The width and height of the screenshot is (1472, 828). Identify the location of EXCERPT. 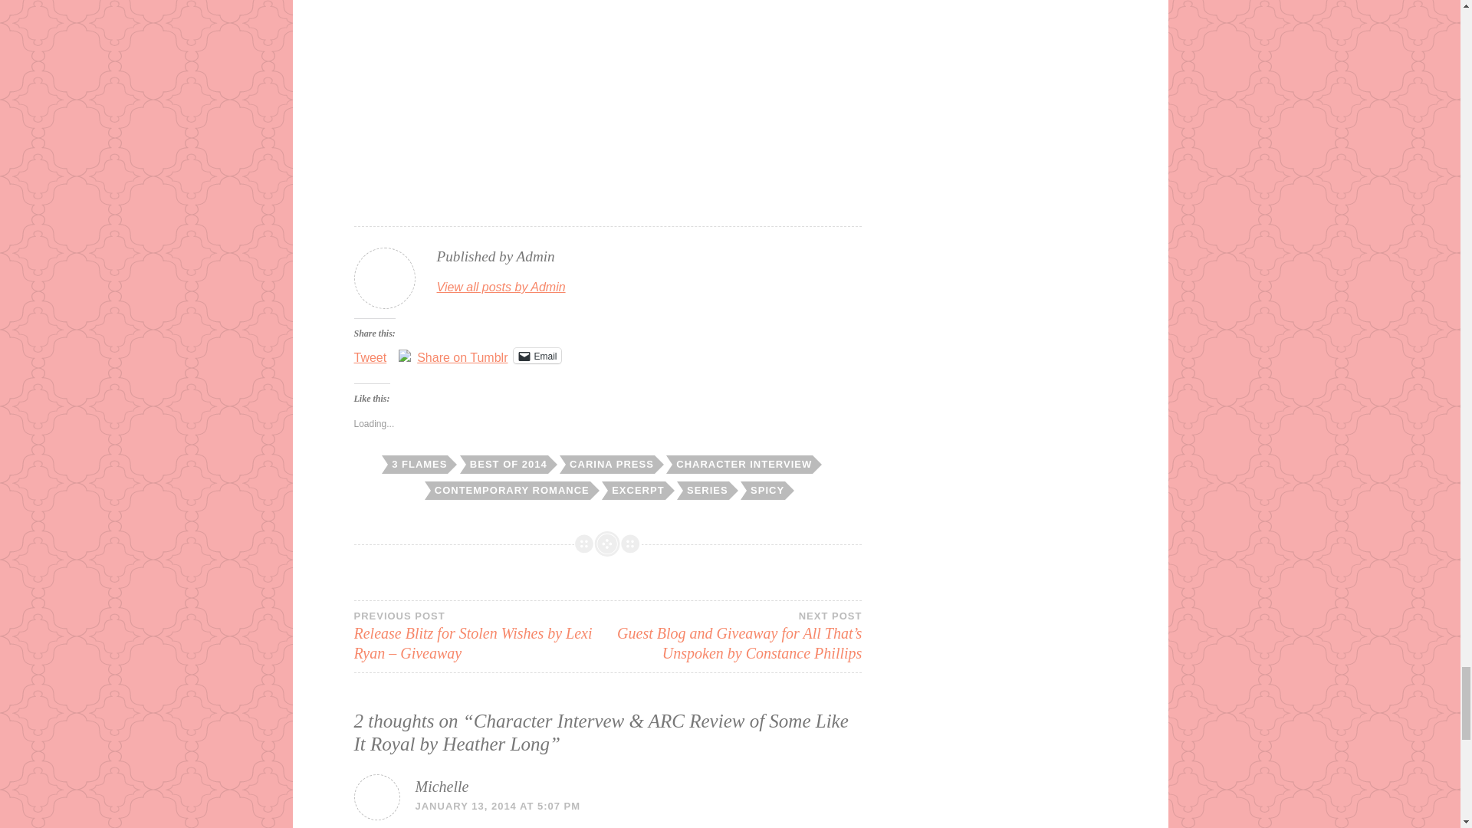
(636, 491).